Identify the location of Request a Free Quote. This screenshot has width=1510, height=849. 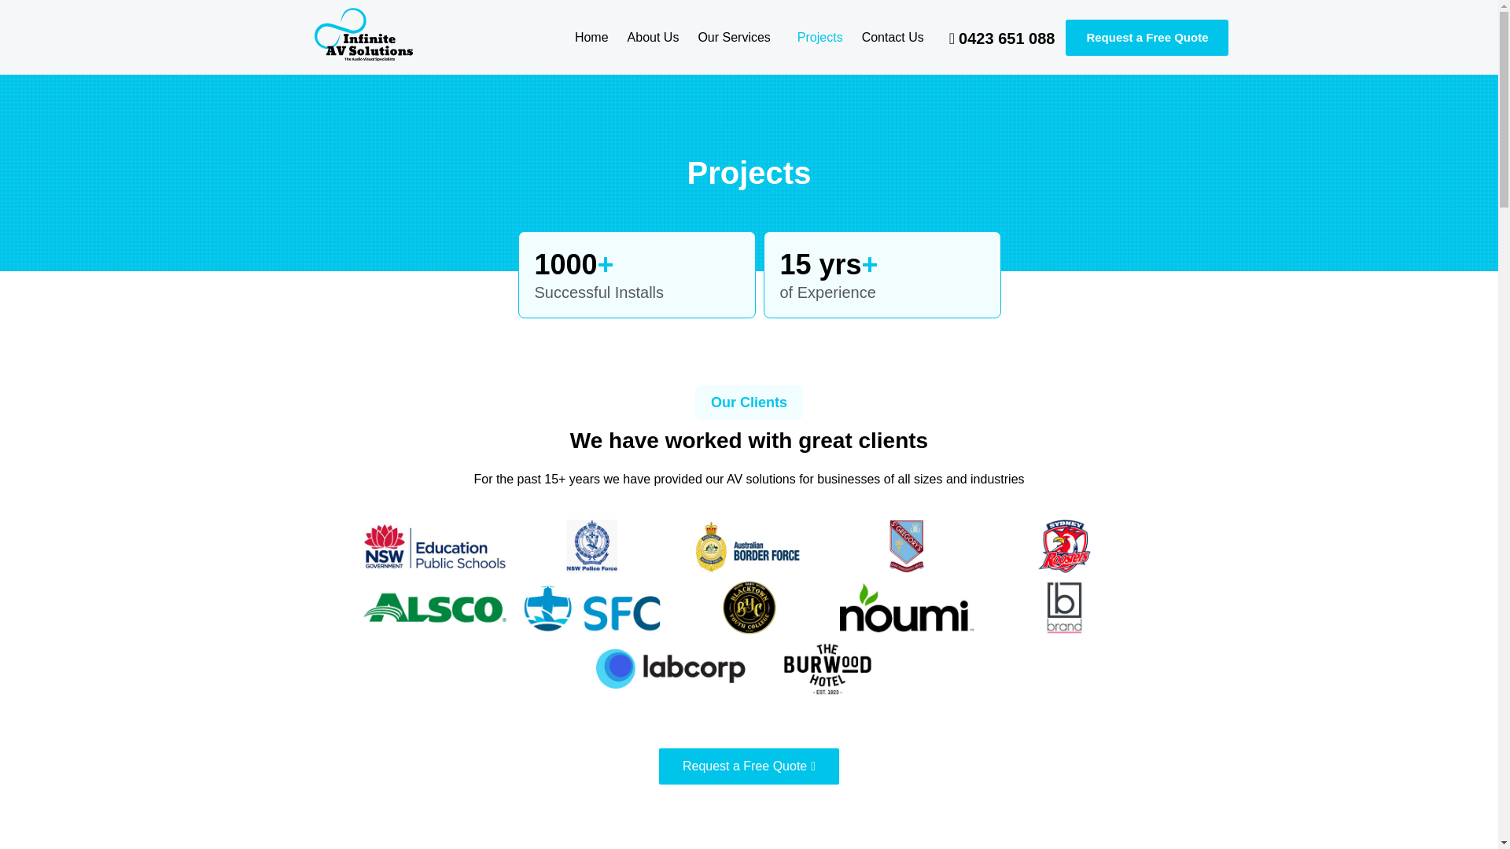
(1147, 38).